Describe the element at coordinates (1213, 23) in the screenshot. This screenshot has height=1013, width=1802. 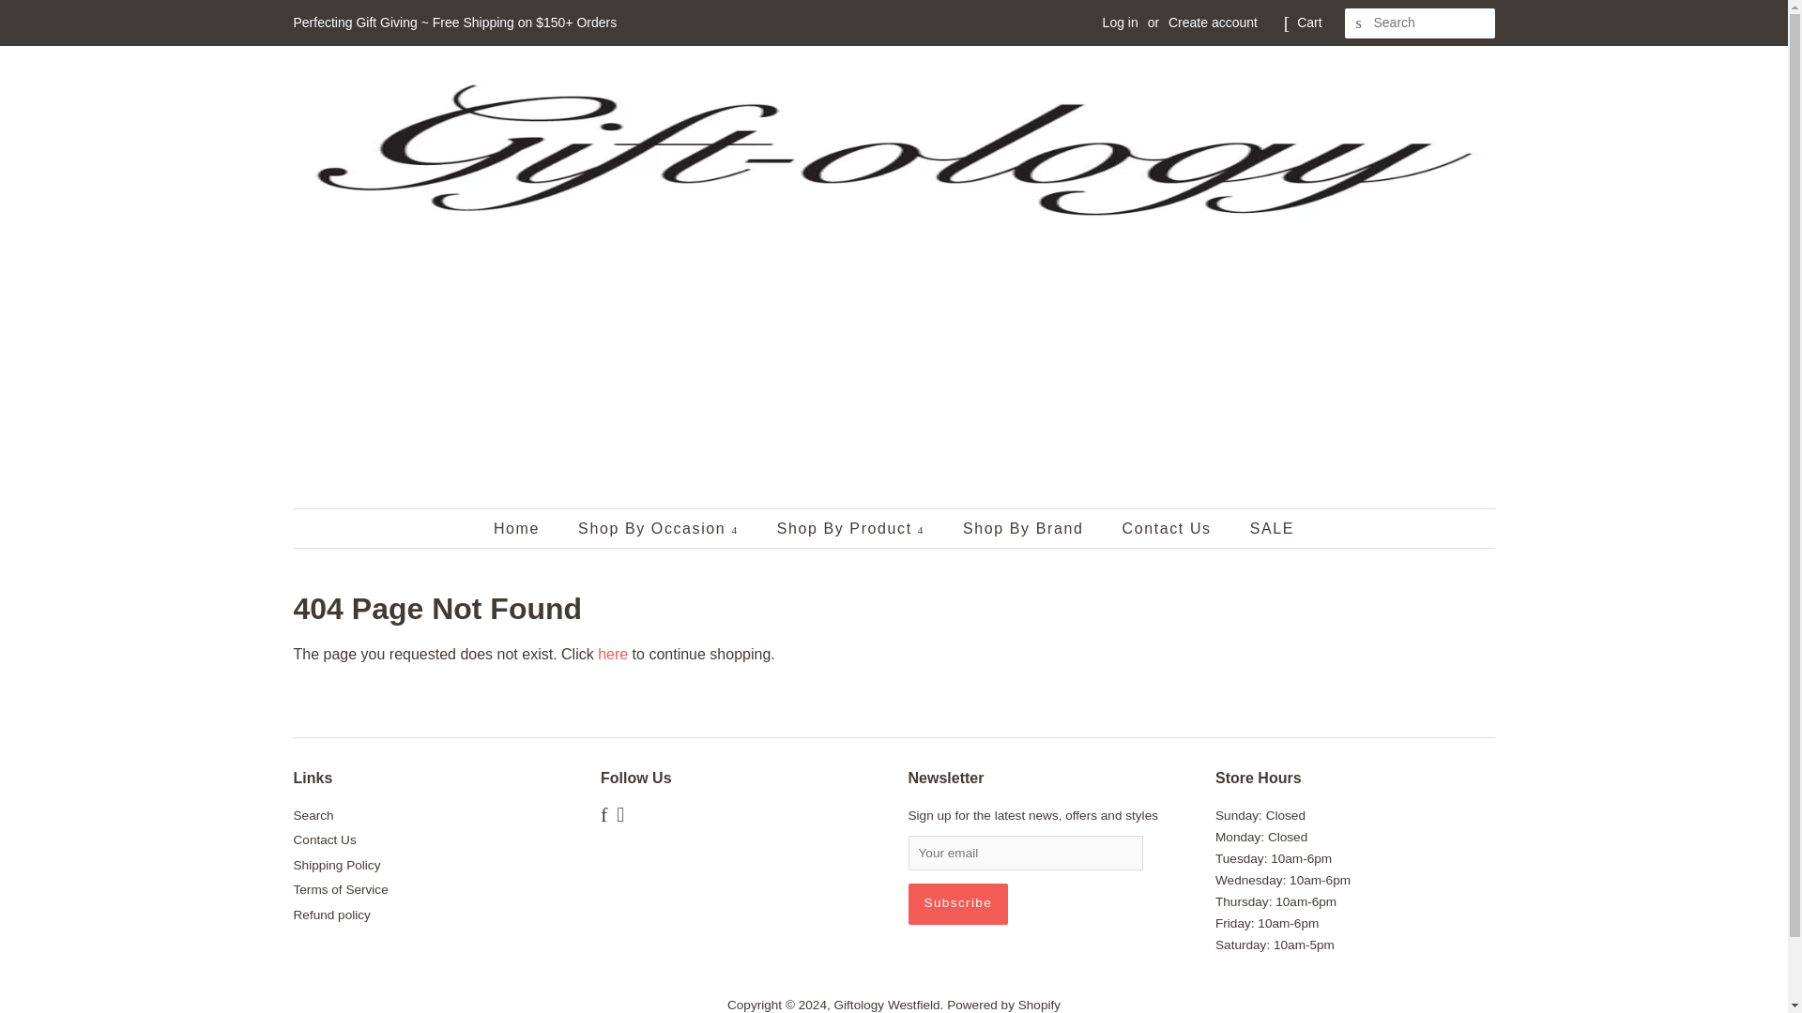
I see `Create account` at that location.